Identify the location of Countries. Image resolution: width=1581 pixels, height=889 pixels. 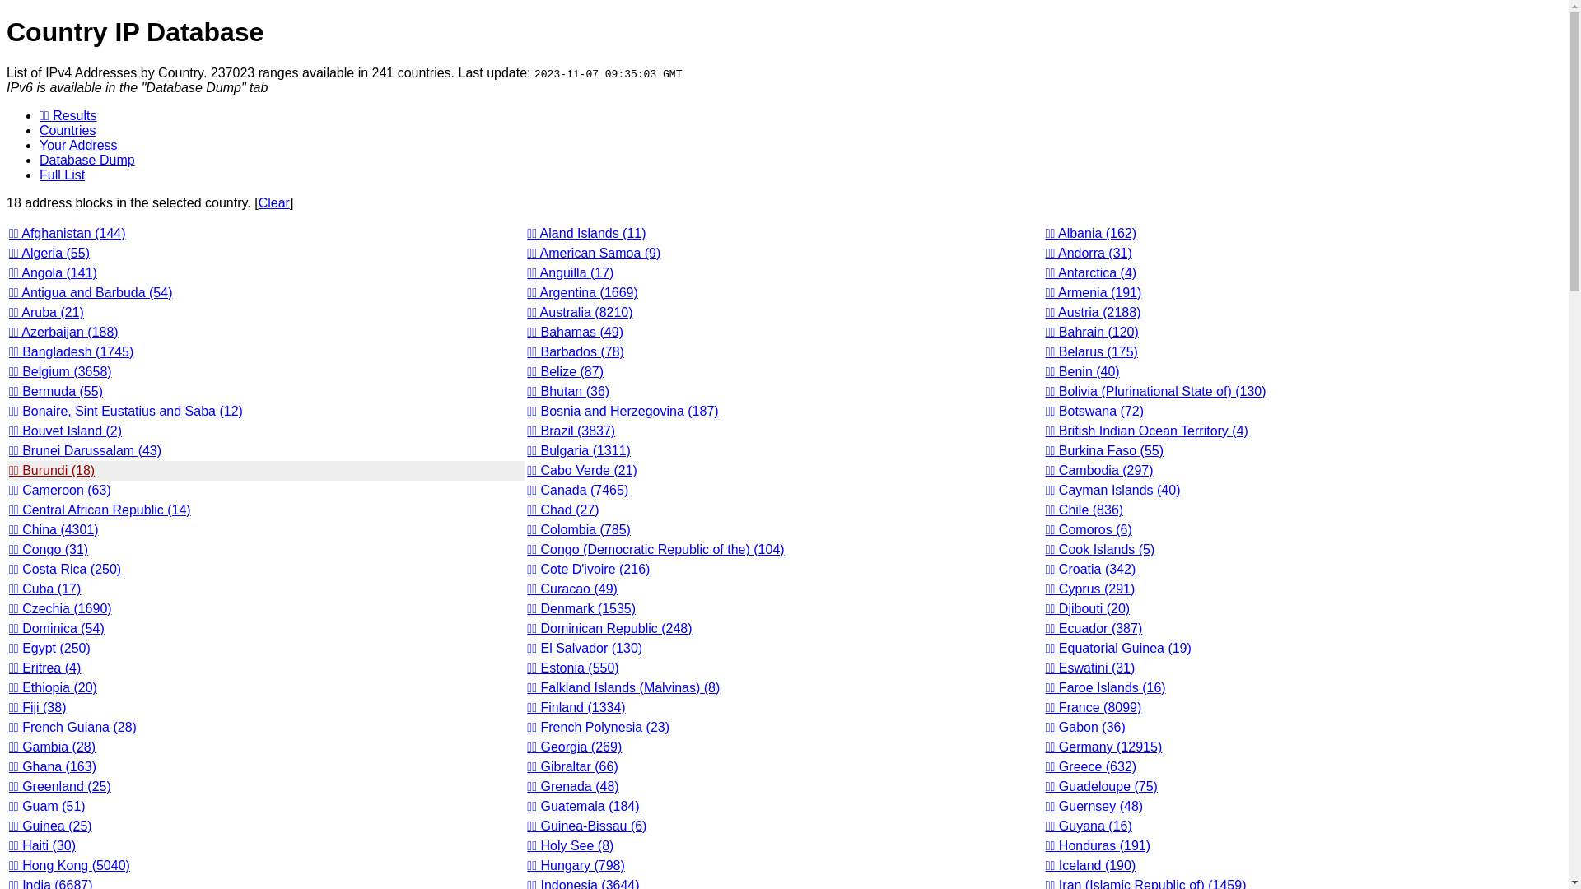
(68, 130).